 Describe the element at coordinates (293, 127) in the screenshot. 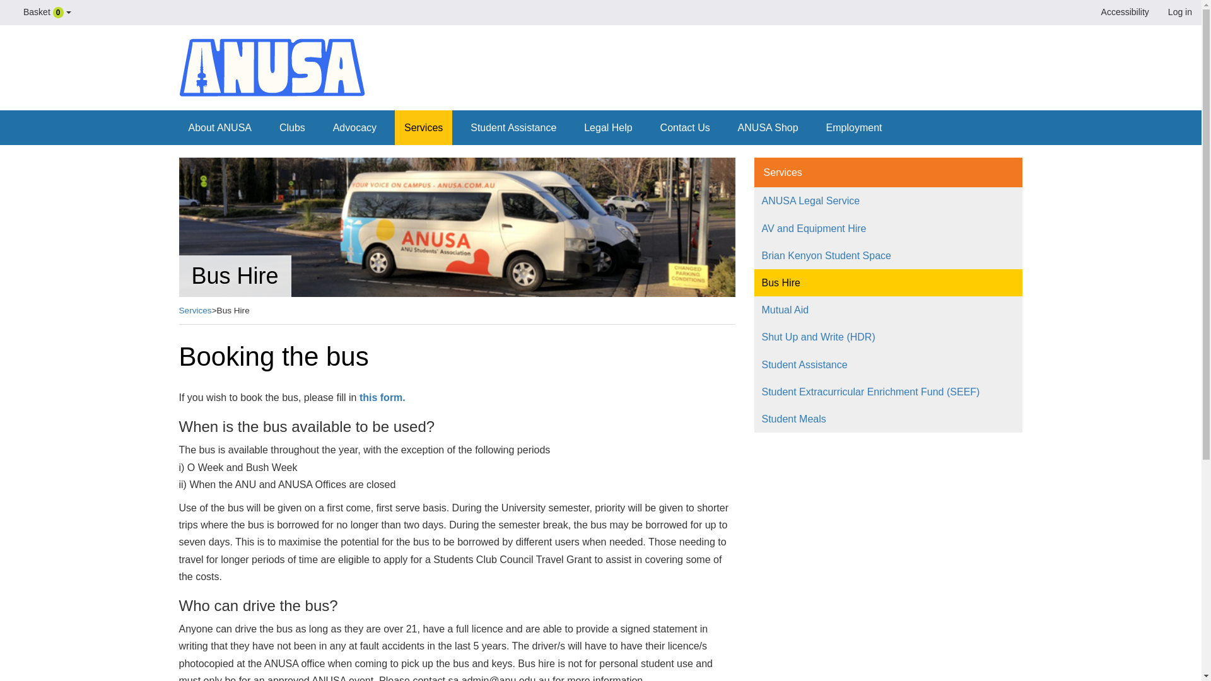

I see `Clubs` at that location.